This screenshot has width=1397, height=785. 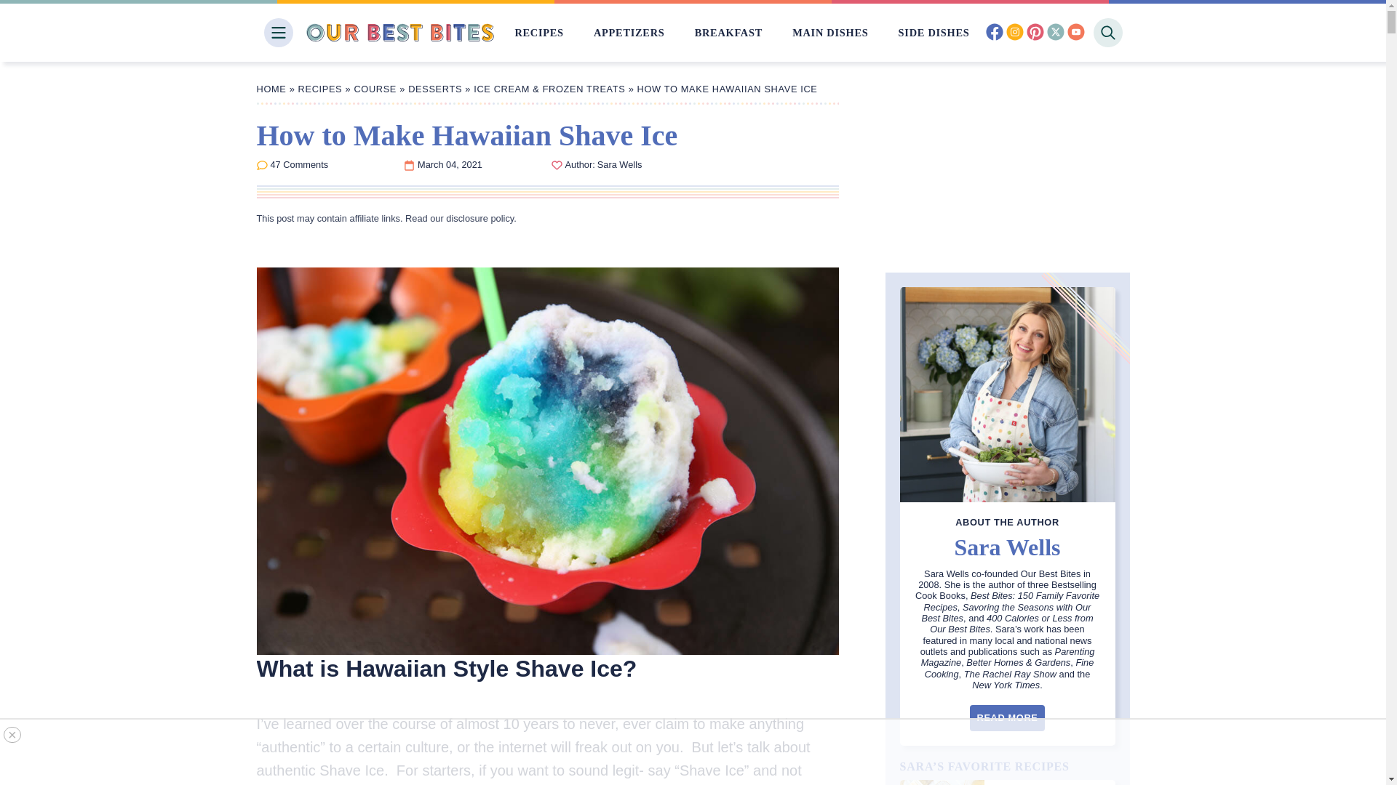 What do you see at coordinates (728, 32) in the screenshot?
I see `BREAKFAST` at bounding box center [728, 32].